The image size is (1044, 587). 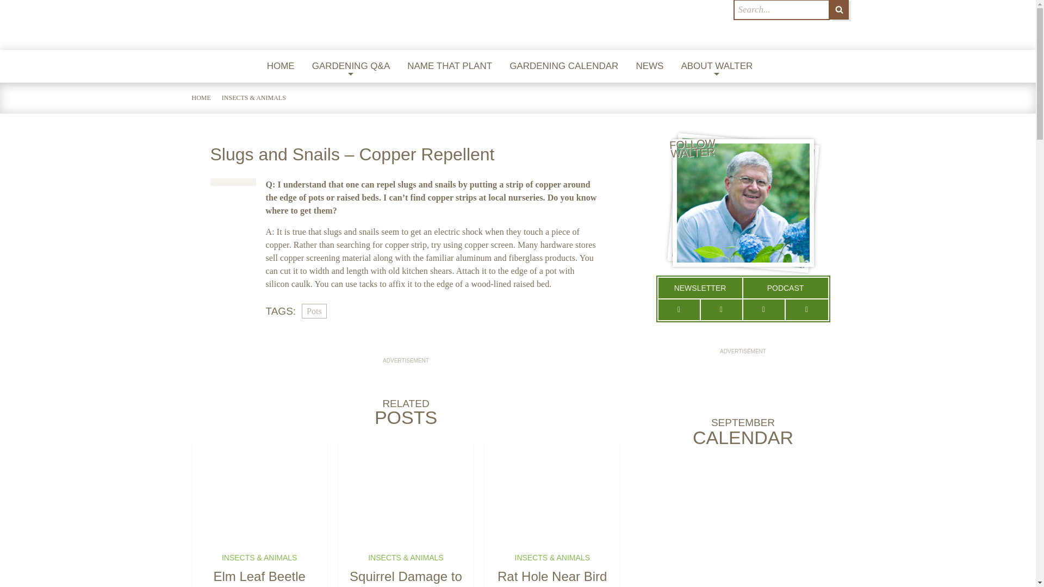 What do you see at coordinates (564, 66) in the screenshot?
I see `GARDENING CALENDAR` at bounding box center [564, 66].